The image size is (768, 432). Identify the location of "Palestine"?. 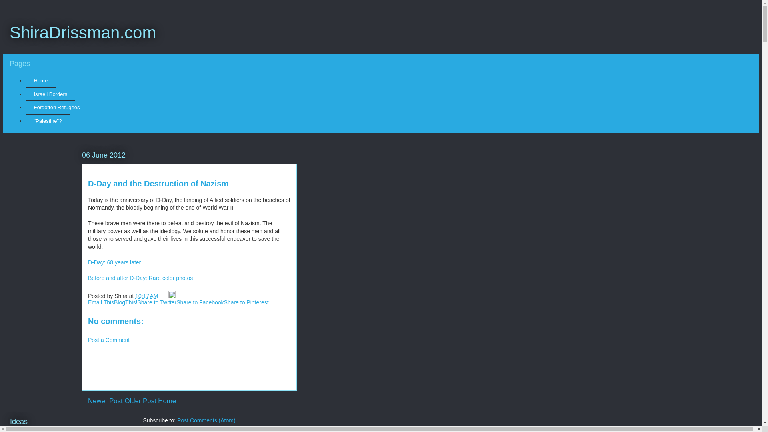
(47, 121).